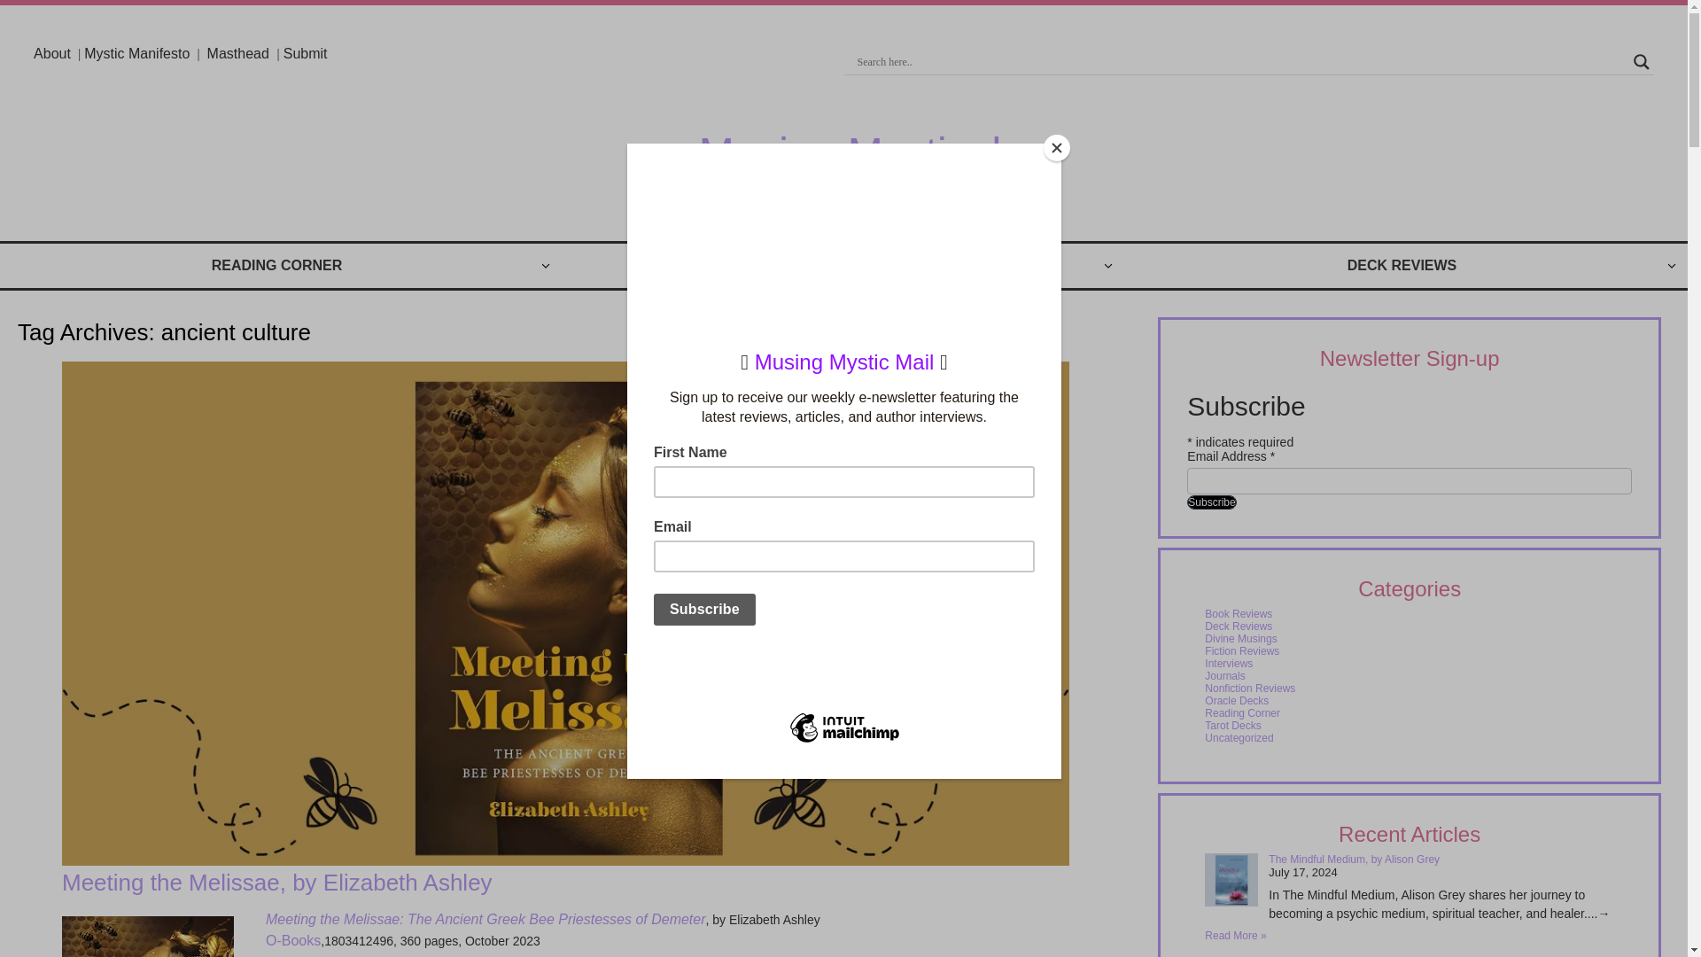 The width and height of the screenshot is (1701, 957). Describe the element at coordinates (52, 53) in the screenshot. I see `About` at that location.